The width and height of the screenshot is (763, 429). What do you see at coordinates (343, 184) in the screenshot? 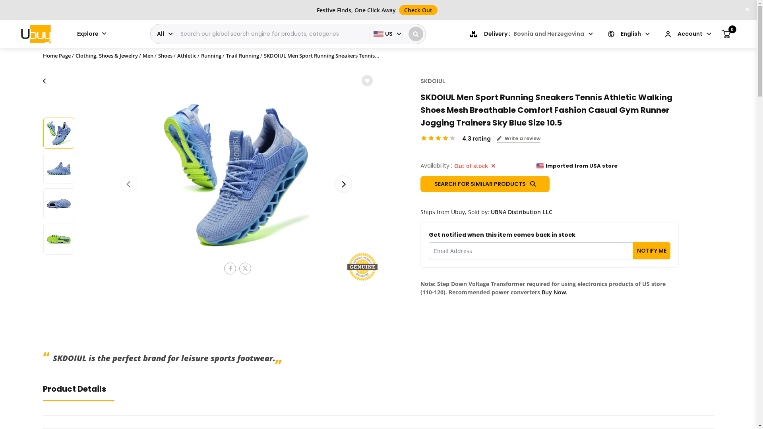
I see `Next` at bounding box center [343, 184].